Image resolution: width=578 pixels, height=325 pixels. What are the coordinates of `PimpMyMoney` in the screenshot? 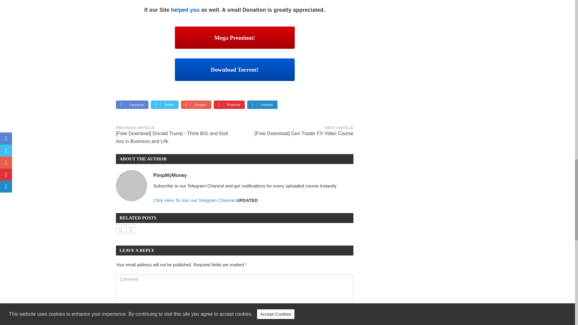 It's located at (170, 175).